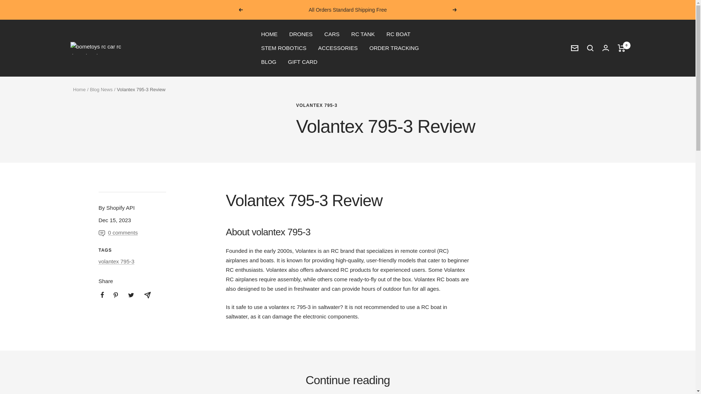  Describe the element at coordinates (268, 62) in the screenshot. I see `BLOG` at that location.